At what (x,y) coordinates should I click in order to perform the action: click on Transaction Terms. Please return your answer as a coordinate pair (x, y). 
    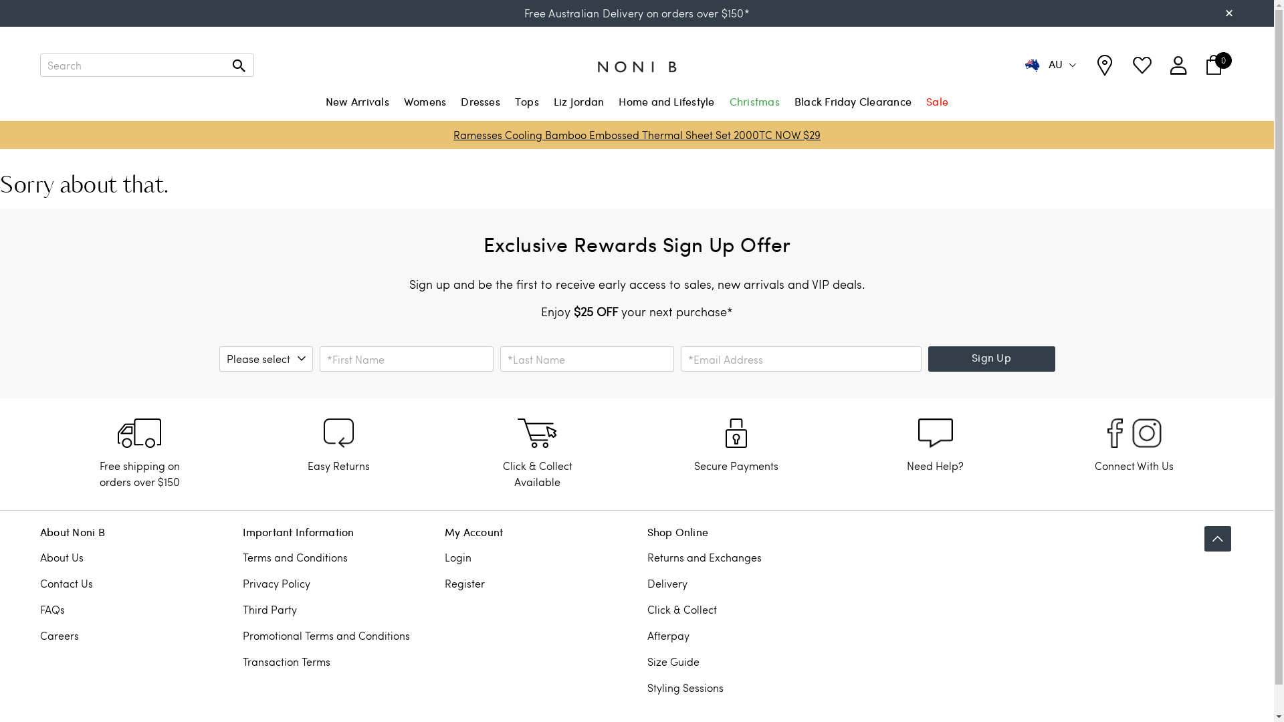
    Looking at the image, I should click on (286, 662).